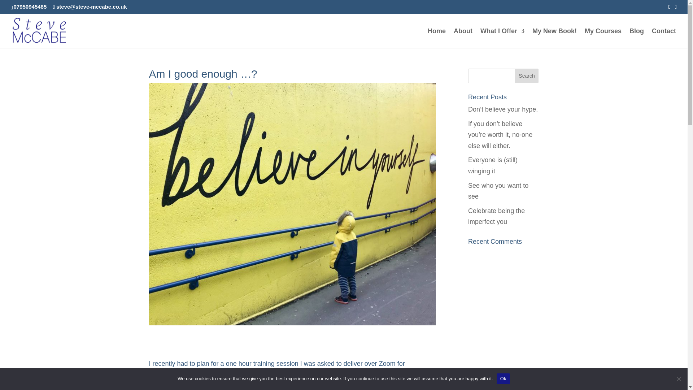 This screenshot has width=693, height=390. I want to click on Ok, so click(503, 378).